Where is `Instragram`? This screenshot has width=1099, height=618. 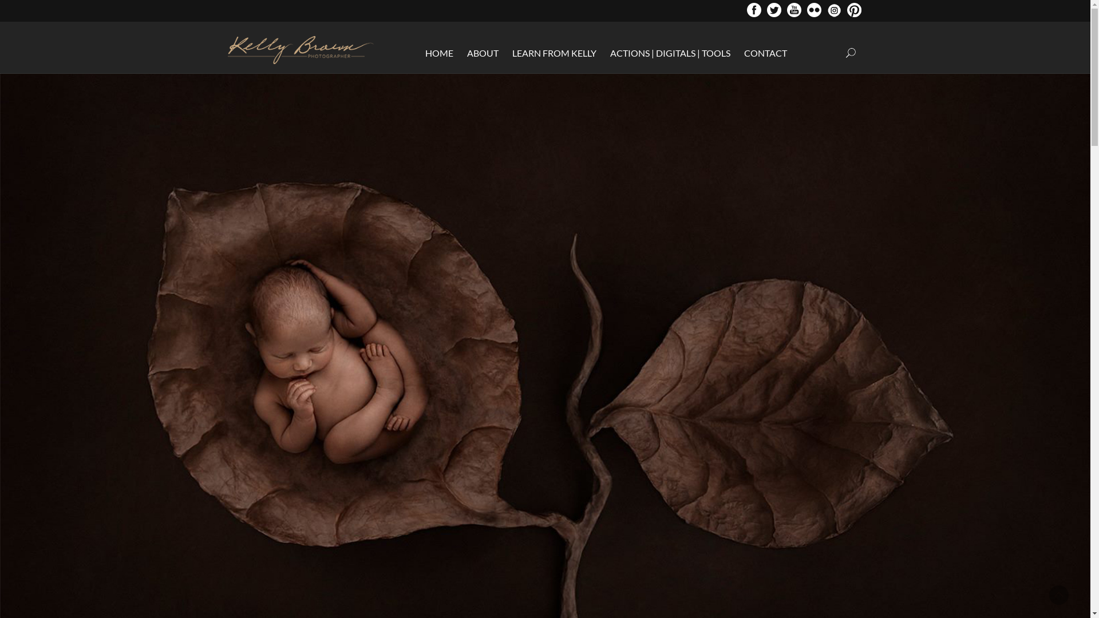 Instragram is located at coordinates (833, 14).